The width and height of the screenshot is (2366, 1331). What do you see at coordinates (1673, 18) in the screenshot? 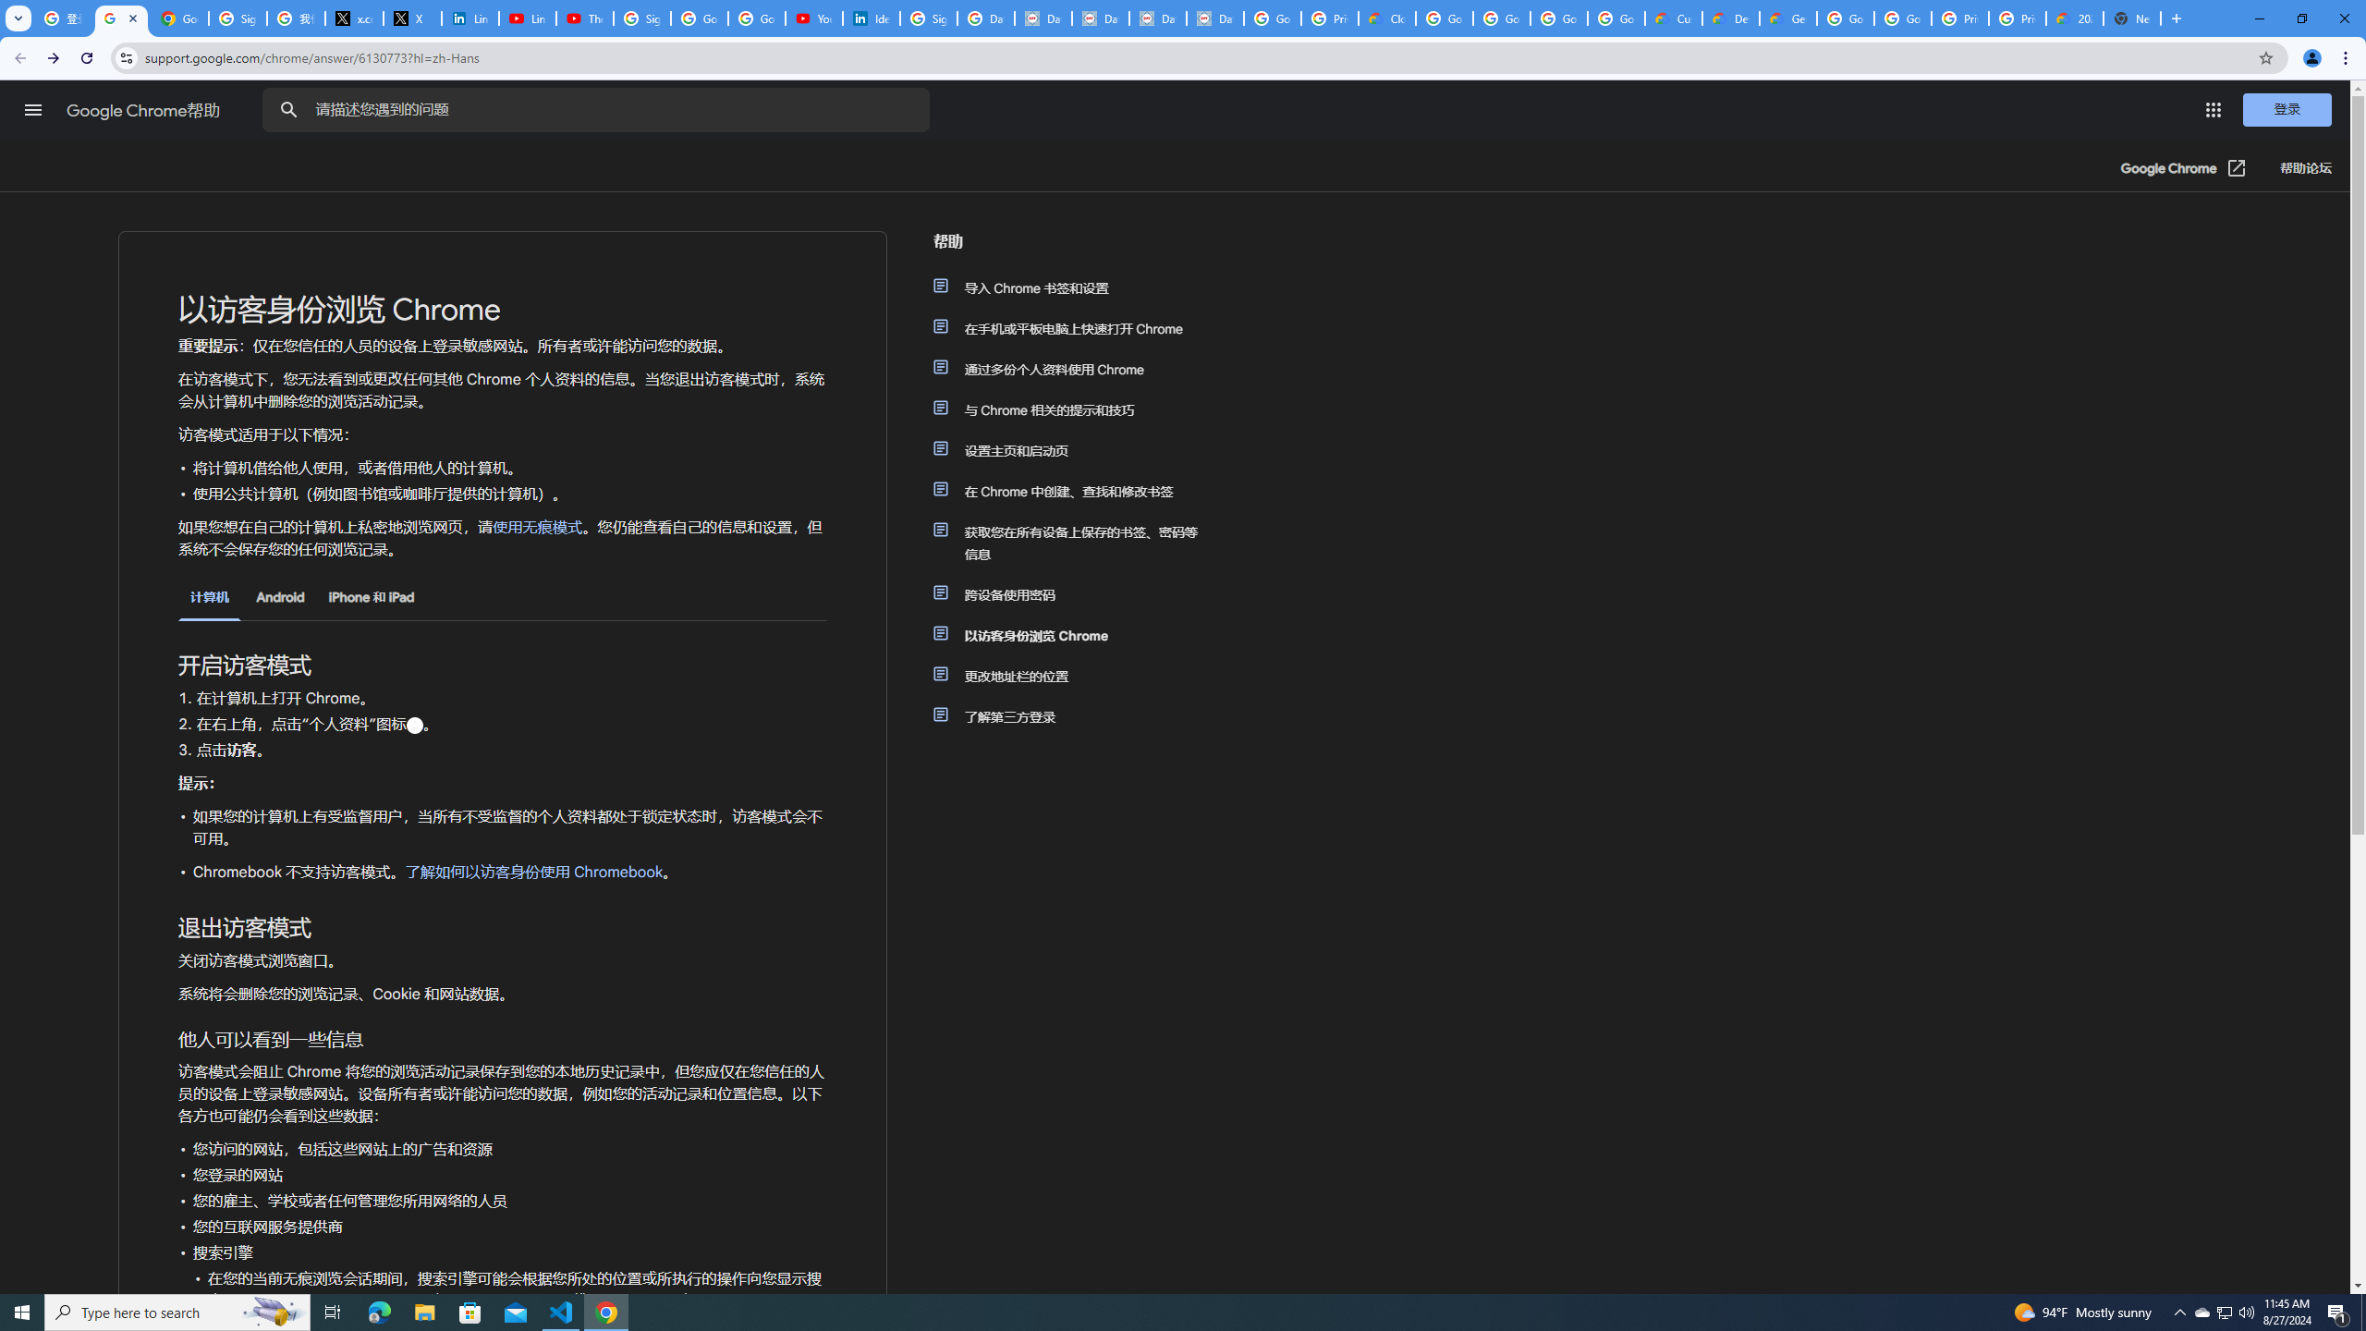
I see `Customer Care | Google Cloud` at bounding box center [1673, 18].